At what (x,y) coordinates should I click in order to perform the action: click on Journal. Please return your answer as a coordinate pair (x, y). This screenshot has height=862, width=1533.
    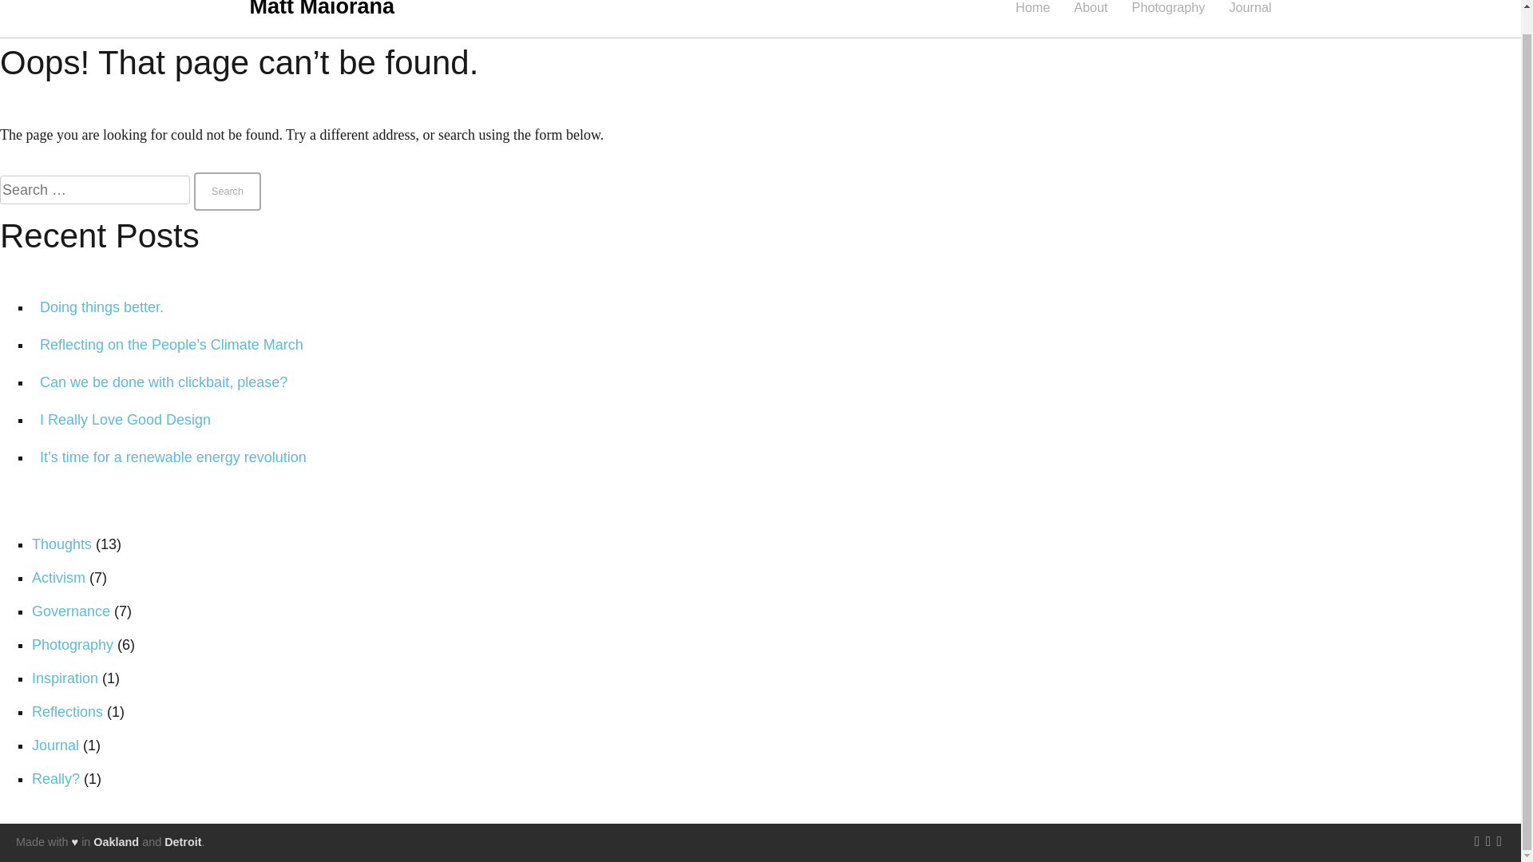
    Looking at the image, I should click on (56, 745).